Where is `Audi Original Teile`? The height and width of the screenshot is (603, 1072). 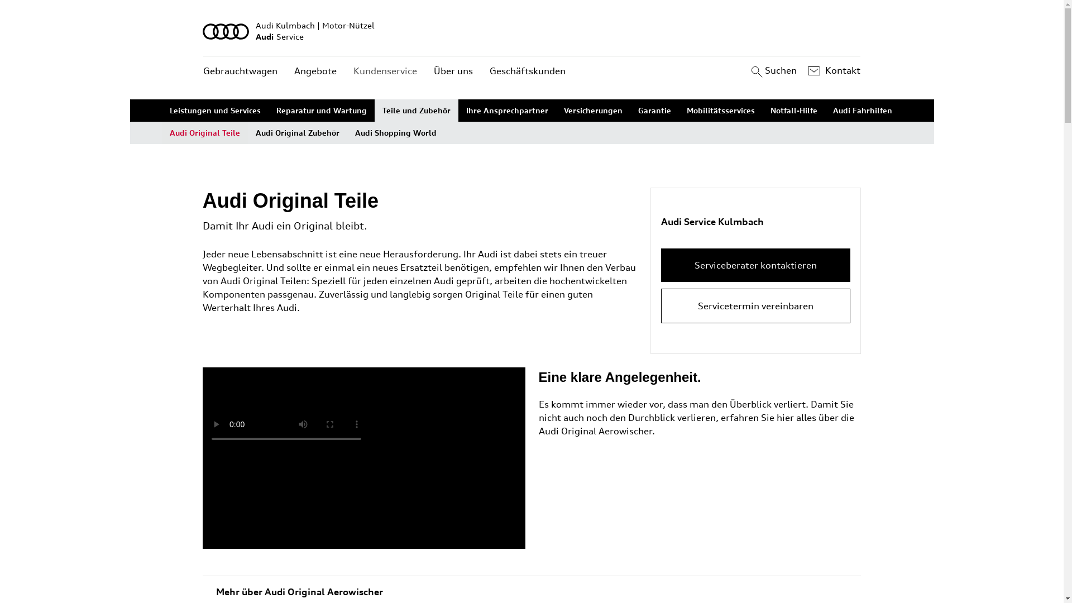
Audi Original Teile is located at coordinates (205, 133).